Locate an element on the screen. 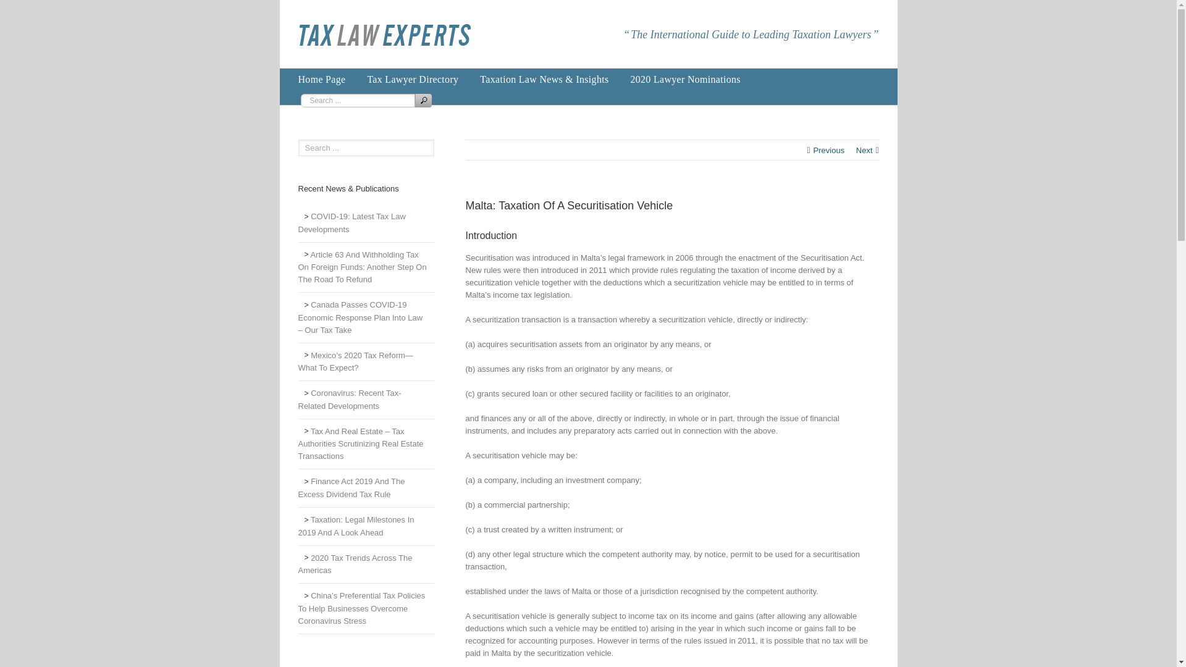 This screenshot has width=1186, height=667. Finance Act 2019 And The Excess Dividend Tax Rule is located at coordinates (366, 488).